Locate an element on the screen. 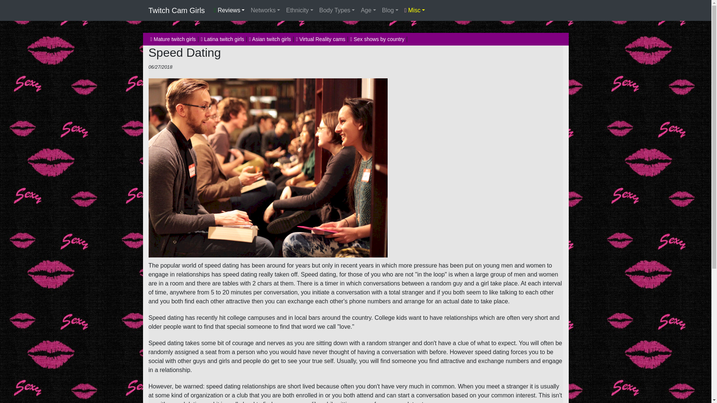  Body Types is located at coordinates (337, 10).